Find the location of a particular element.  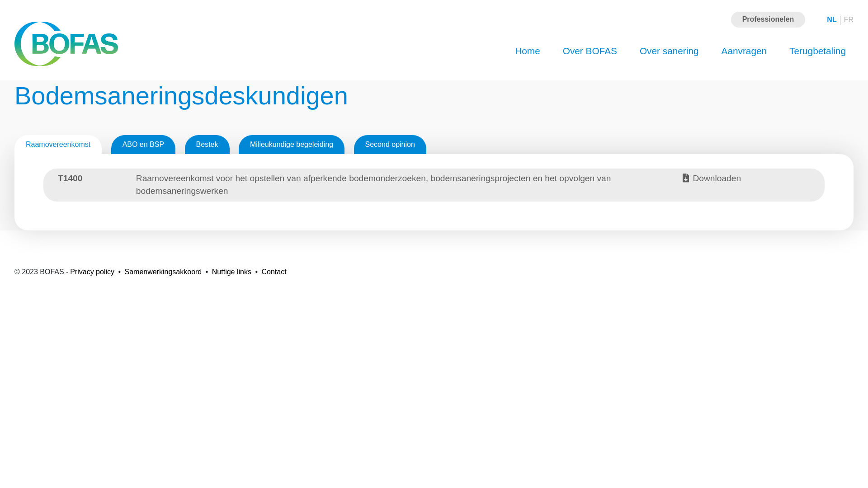

Aanvragen is located at coordinates (744, 51).